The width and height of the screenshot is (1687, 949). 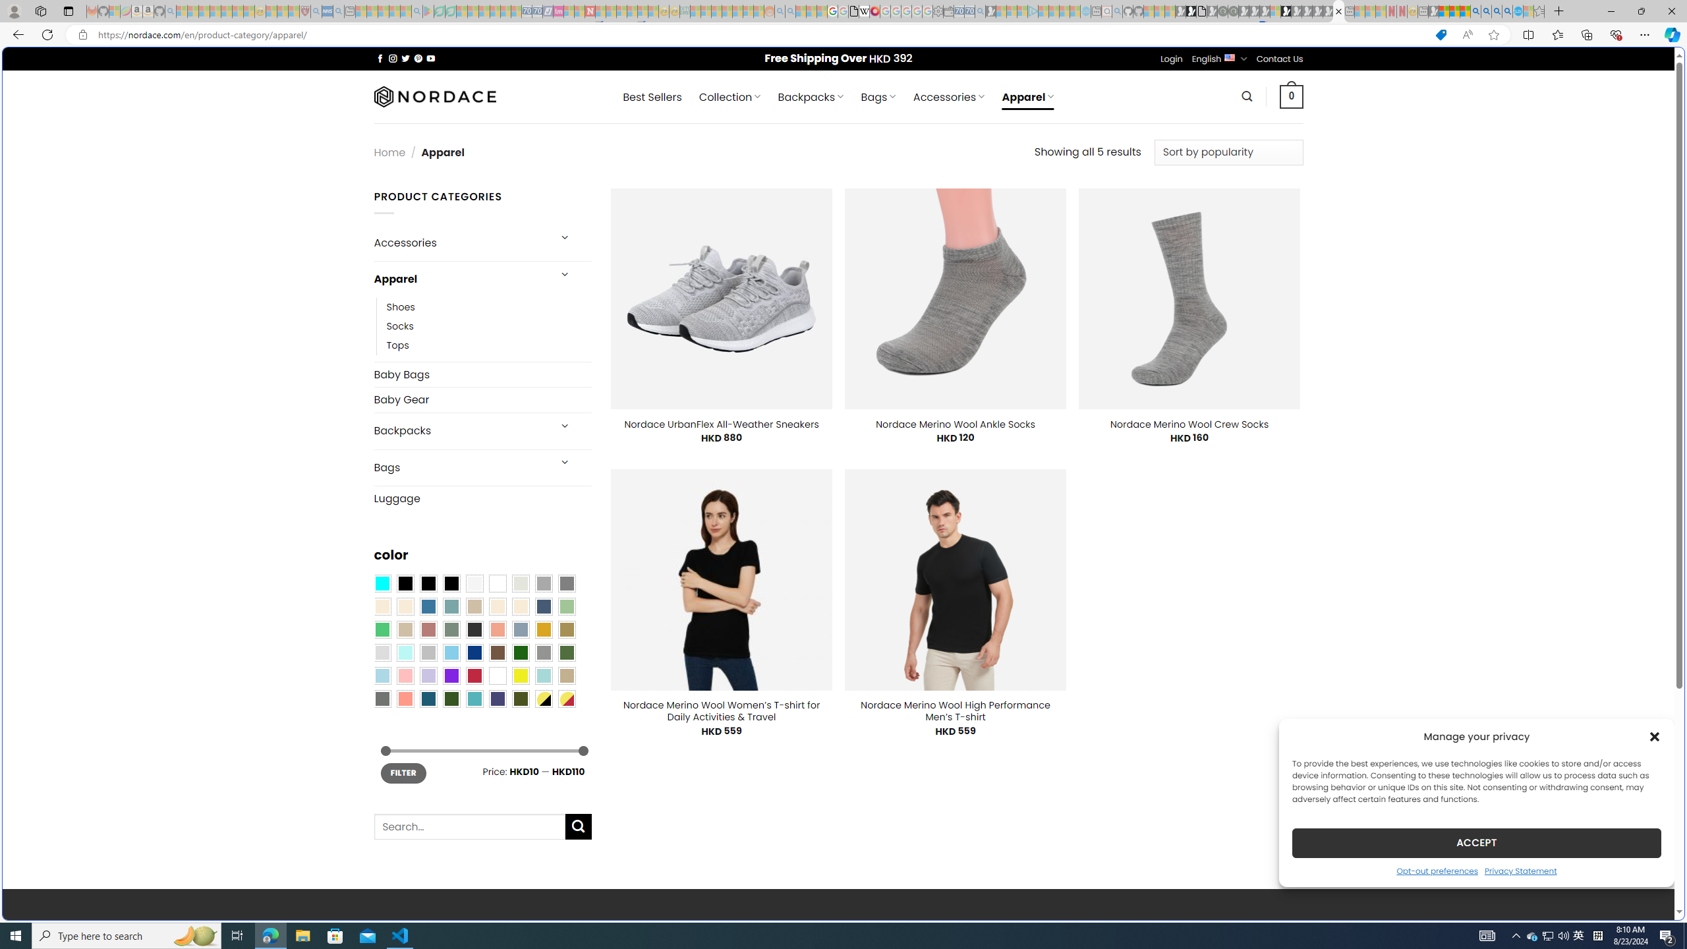 I want to click on All Black, so click(x=405, y=583).